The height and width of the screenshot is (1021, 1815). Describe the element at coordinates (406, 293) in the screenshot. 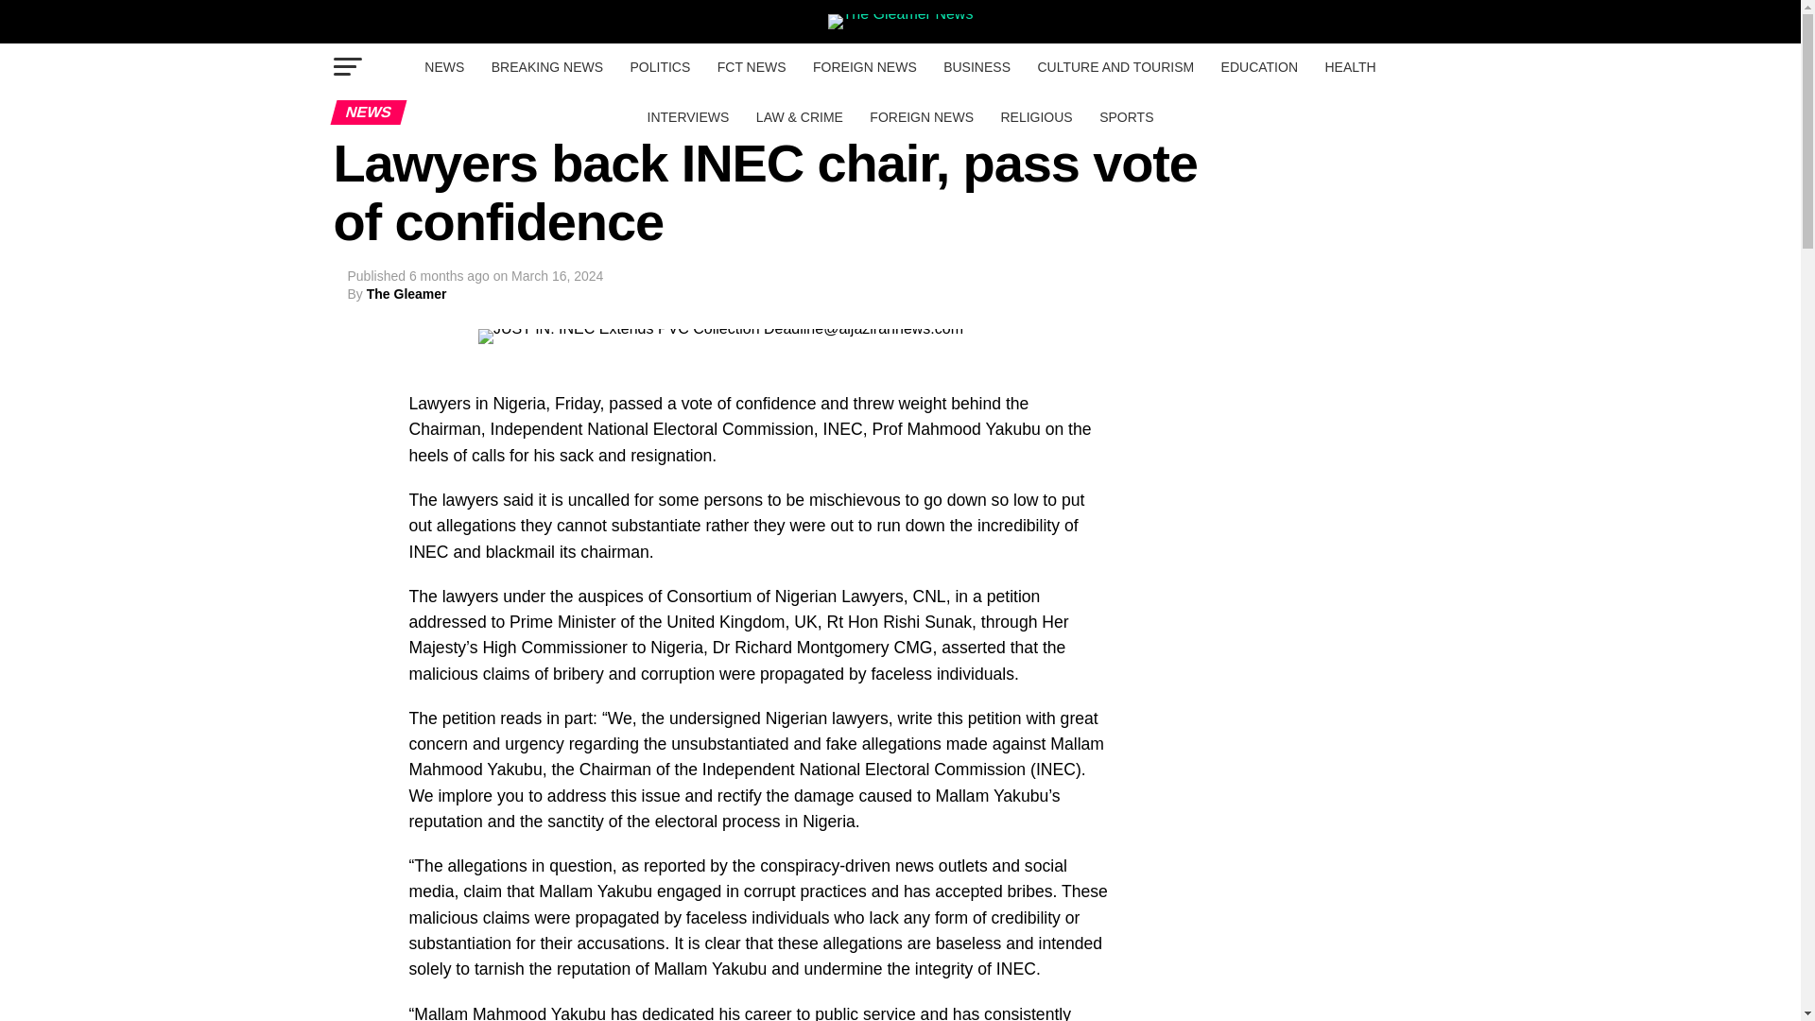

I see `Posts by The Gleamer` at that location.